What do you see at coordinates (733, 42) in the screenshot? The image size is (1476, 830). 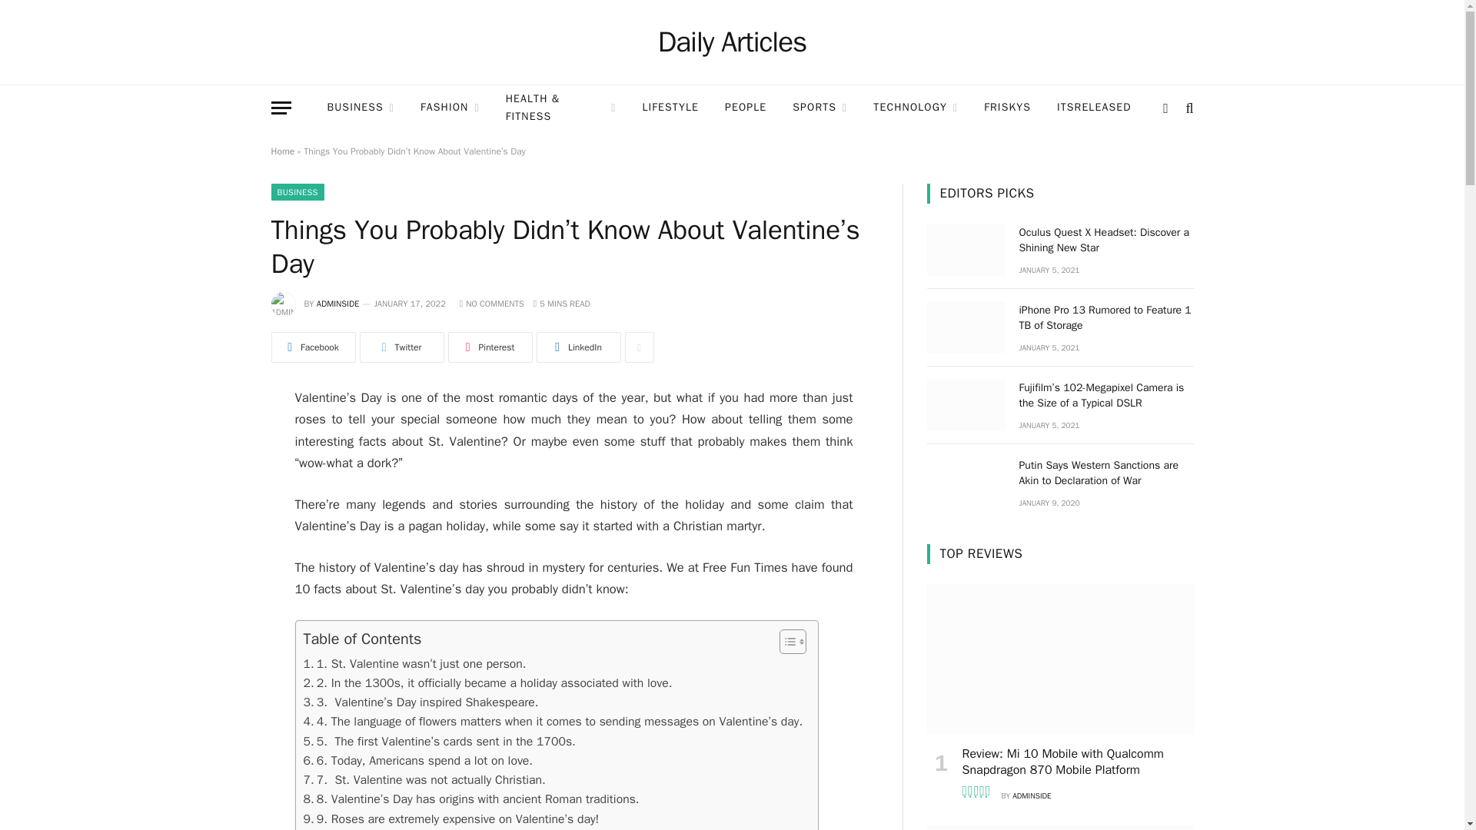 I see `Daily Articles` at bounding box center [733, 42].